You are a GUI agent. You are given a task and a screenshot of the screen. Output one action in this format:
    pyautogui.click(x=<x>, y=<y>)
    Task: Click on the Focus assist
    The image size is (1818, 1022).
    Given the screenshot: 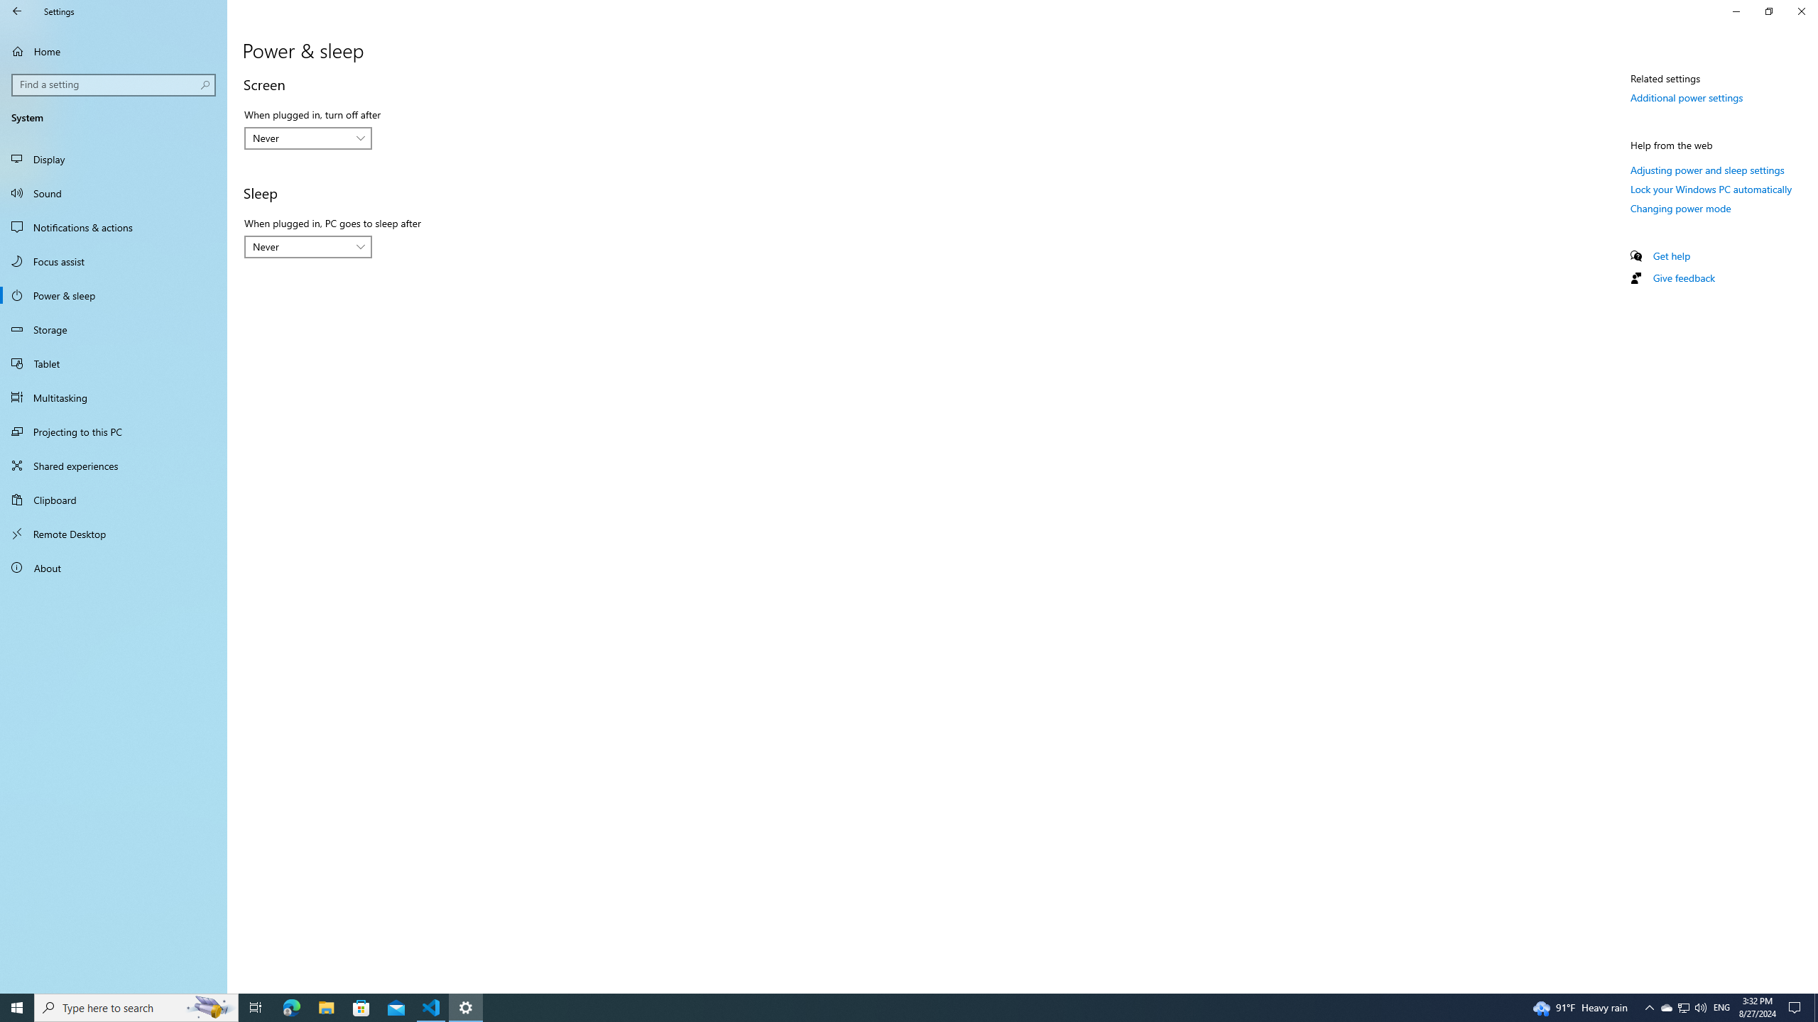 What is the action you would take?
    pyautogui.click(x=114, y=261)
    